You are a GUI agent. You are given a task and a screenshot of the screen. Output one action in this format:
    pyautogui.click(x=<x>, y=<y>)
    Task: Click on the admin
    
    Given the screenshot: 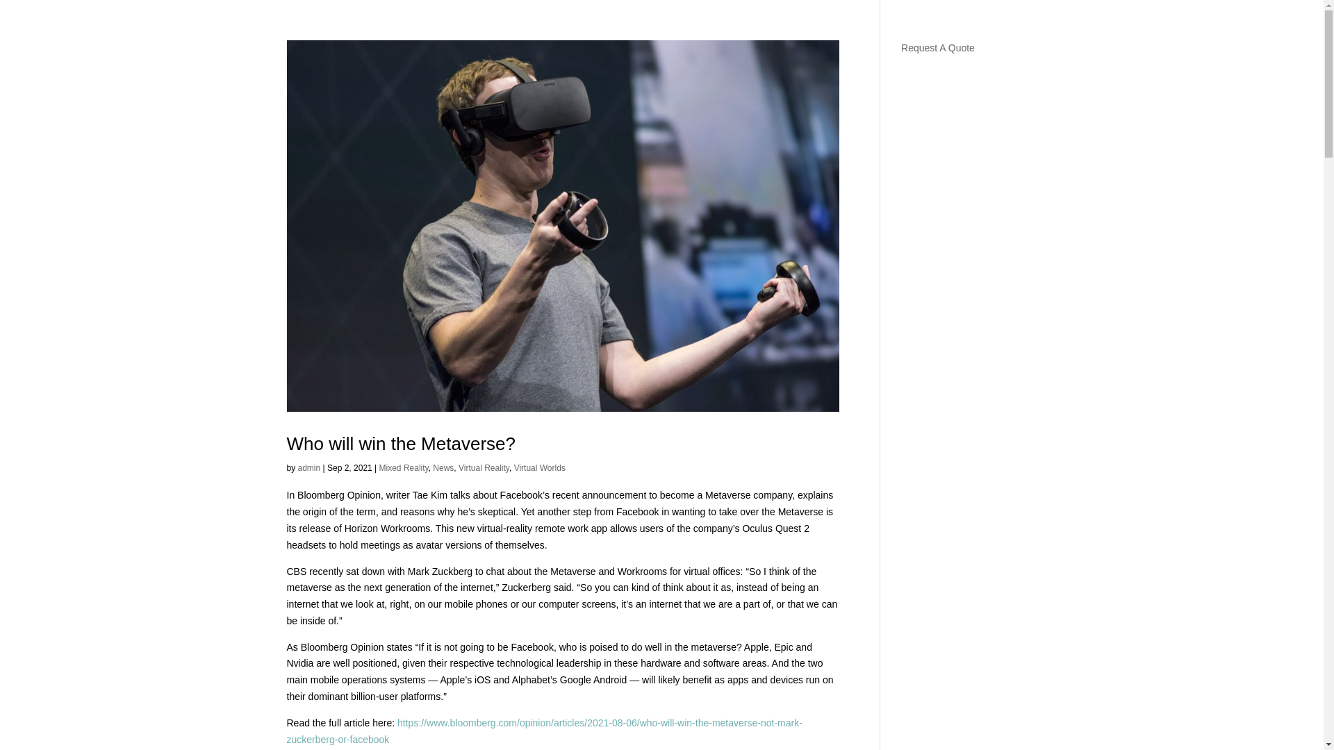 What is the action you would take?
    pyautogui.click(x=309, y=468)
    